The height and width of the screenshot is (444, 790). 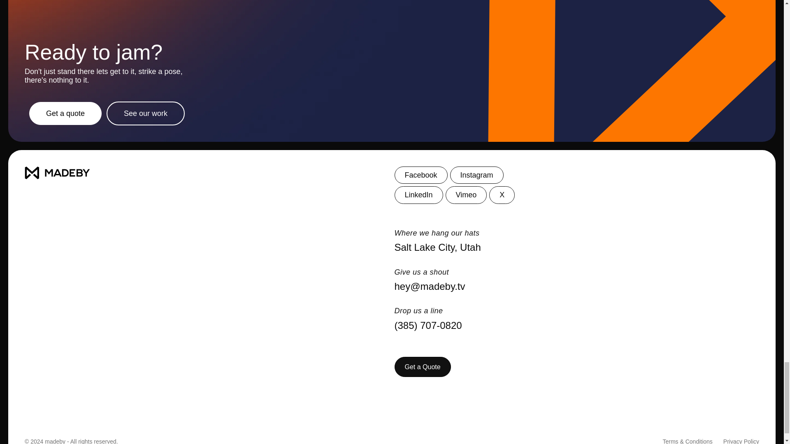 I want to click on Facebook, so click(x=421, y=175).